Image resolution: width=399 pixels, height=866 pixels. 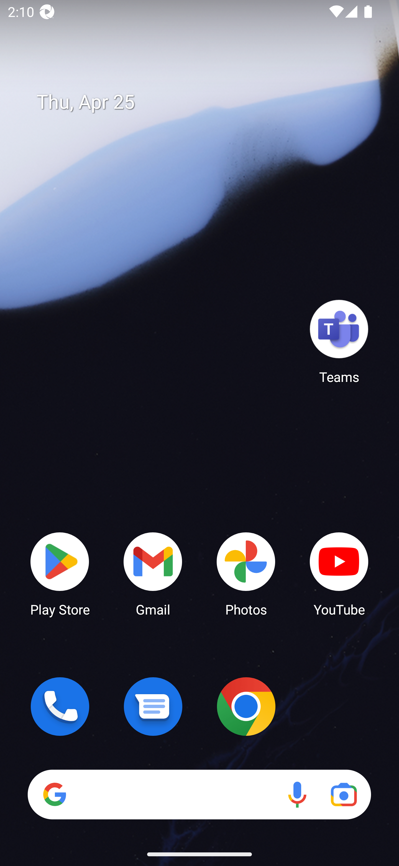 I want to click on Search Voice search Google Lens, so click(x=199, y=794).